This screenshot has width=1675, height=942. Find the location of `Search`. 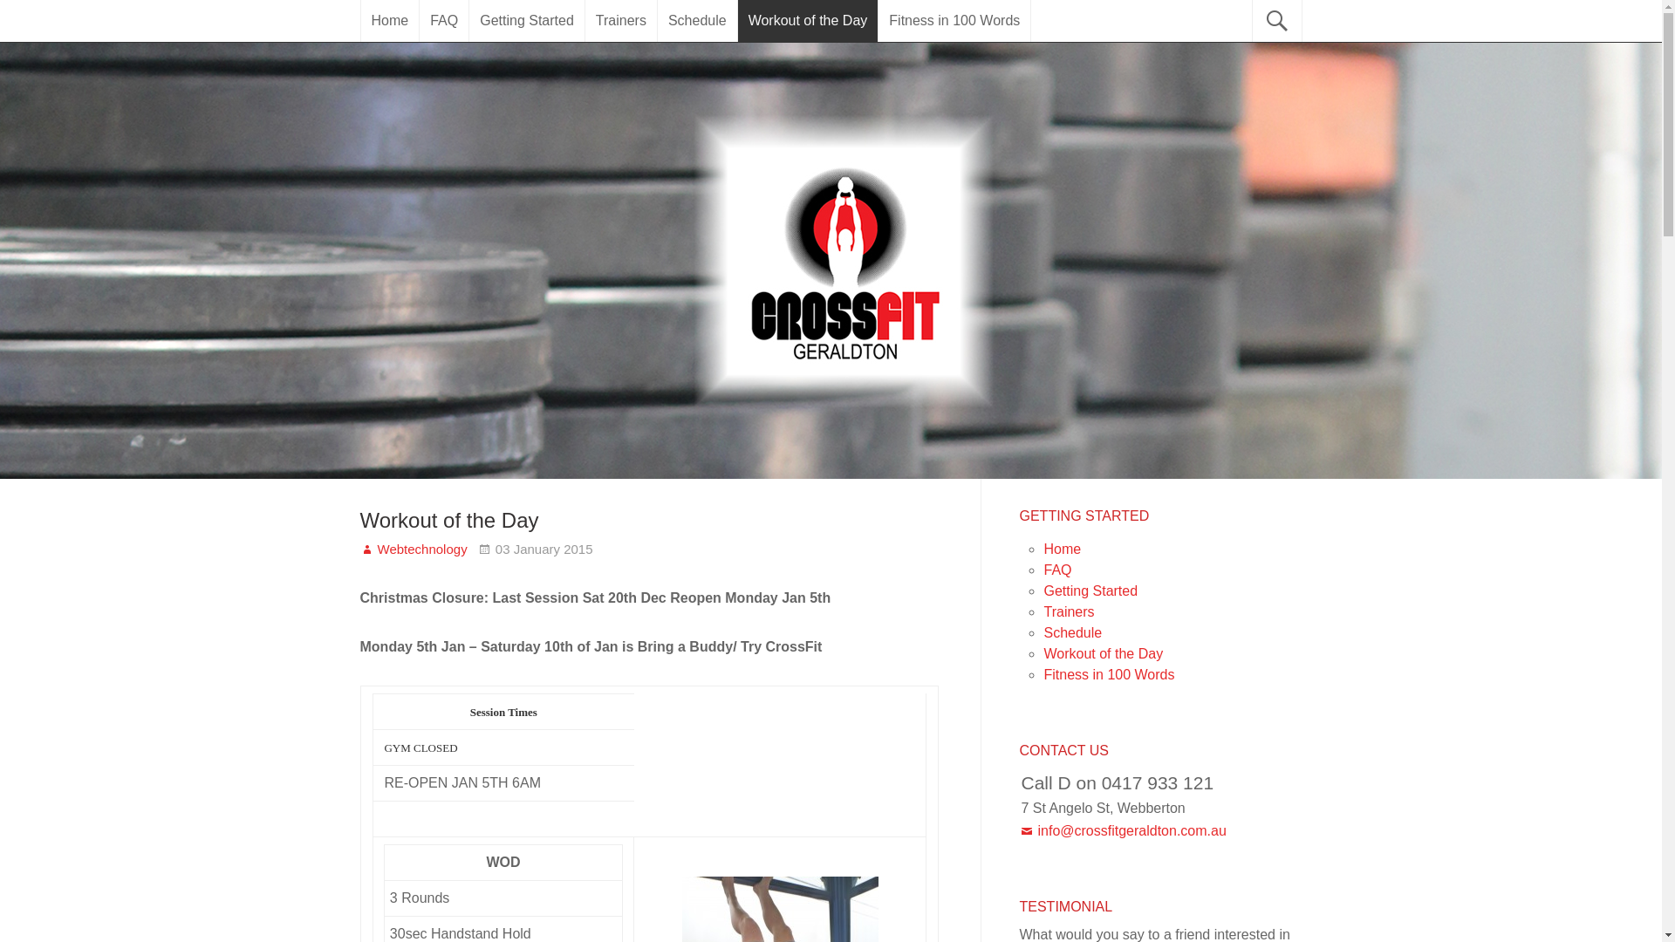

Search is located at coordinates (24, 22).